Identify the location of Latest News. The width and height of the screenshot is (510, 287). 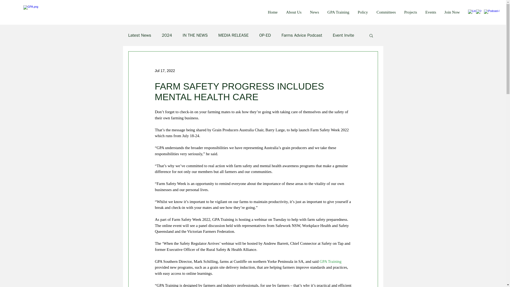
(139, 35).